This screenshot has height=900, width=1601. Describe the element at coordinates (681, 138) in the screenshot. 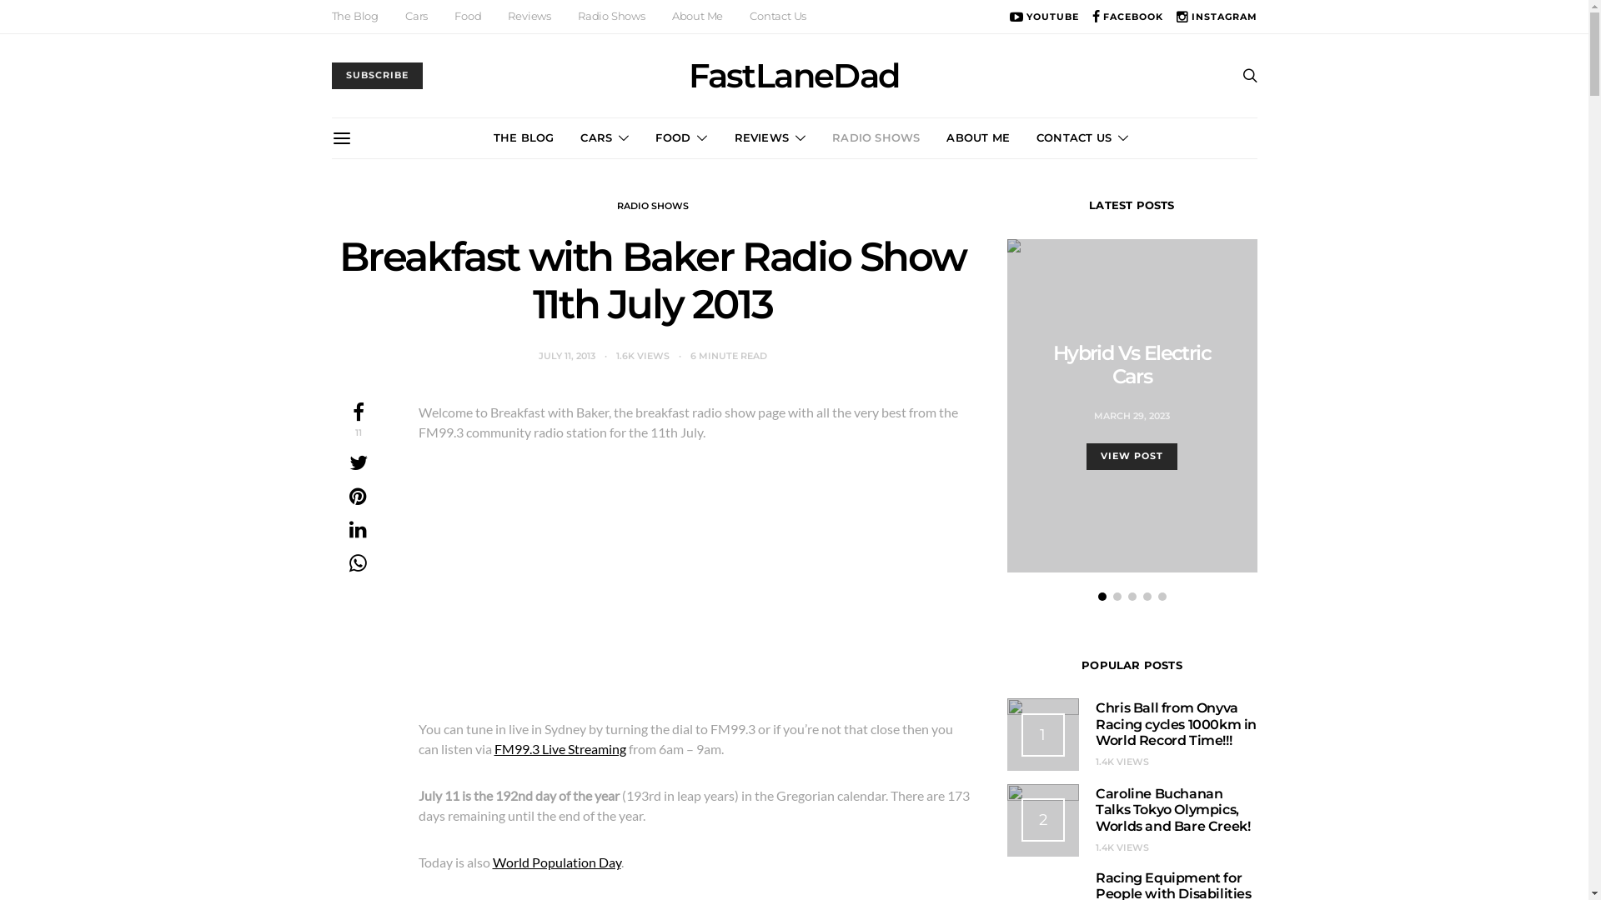

I see `FOOD` at that location.